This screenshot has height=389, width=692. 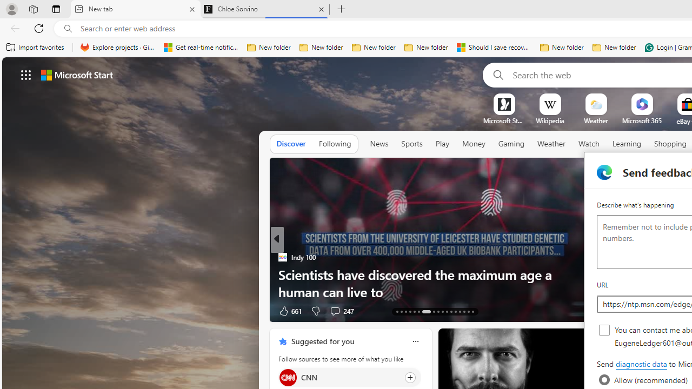 I want to click on Chloe Sorvino, so click(x=265, y=10).